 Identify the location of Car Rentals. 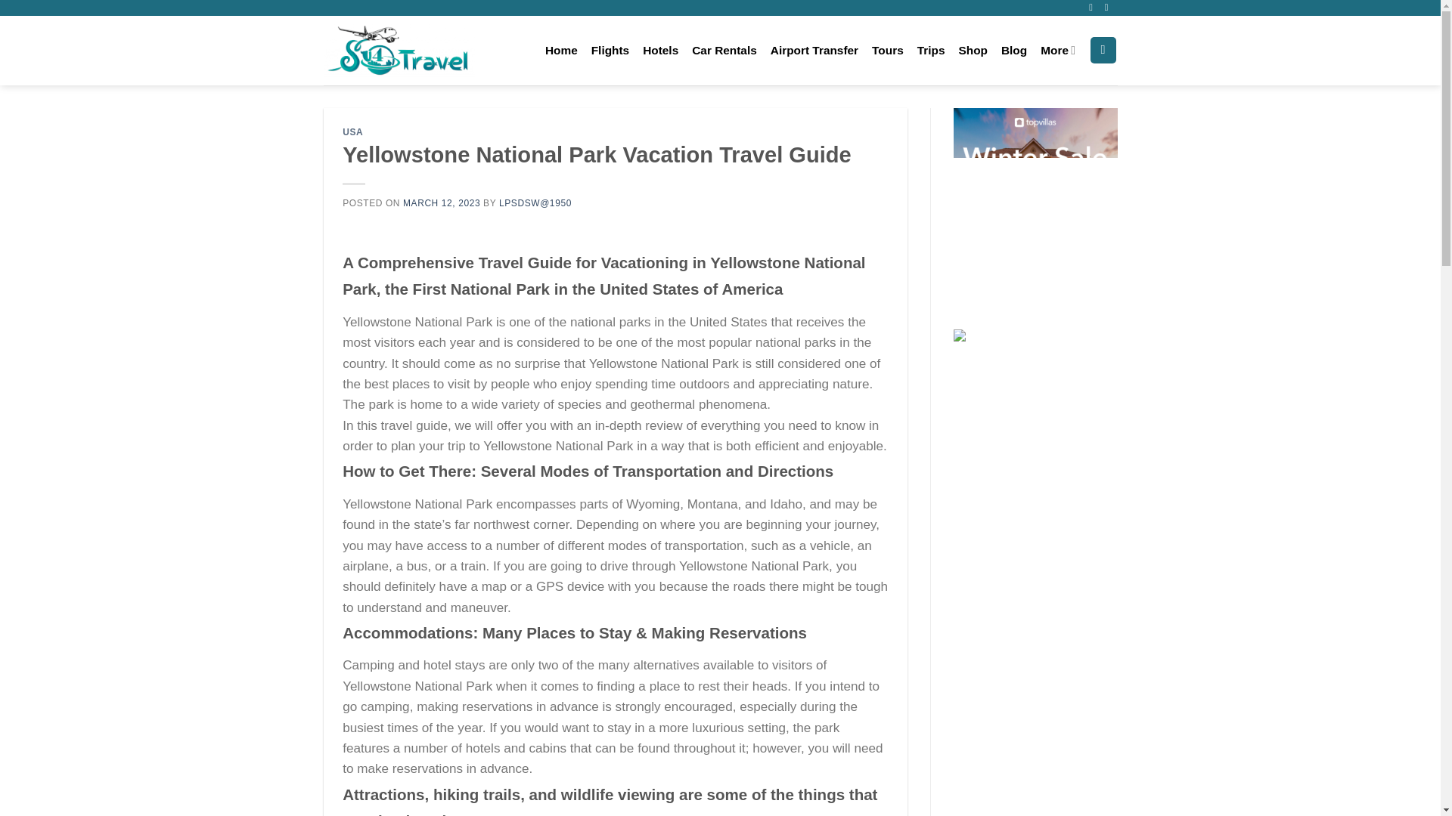
(724, 50).